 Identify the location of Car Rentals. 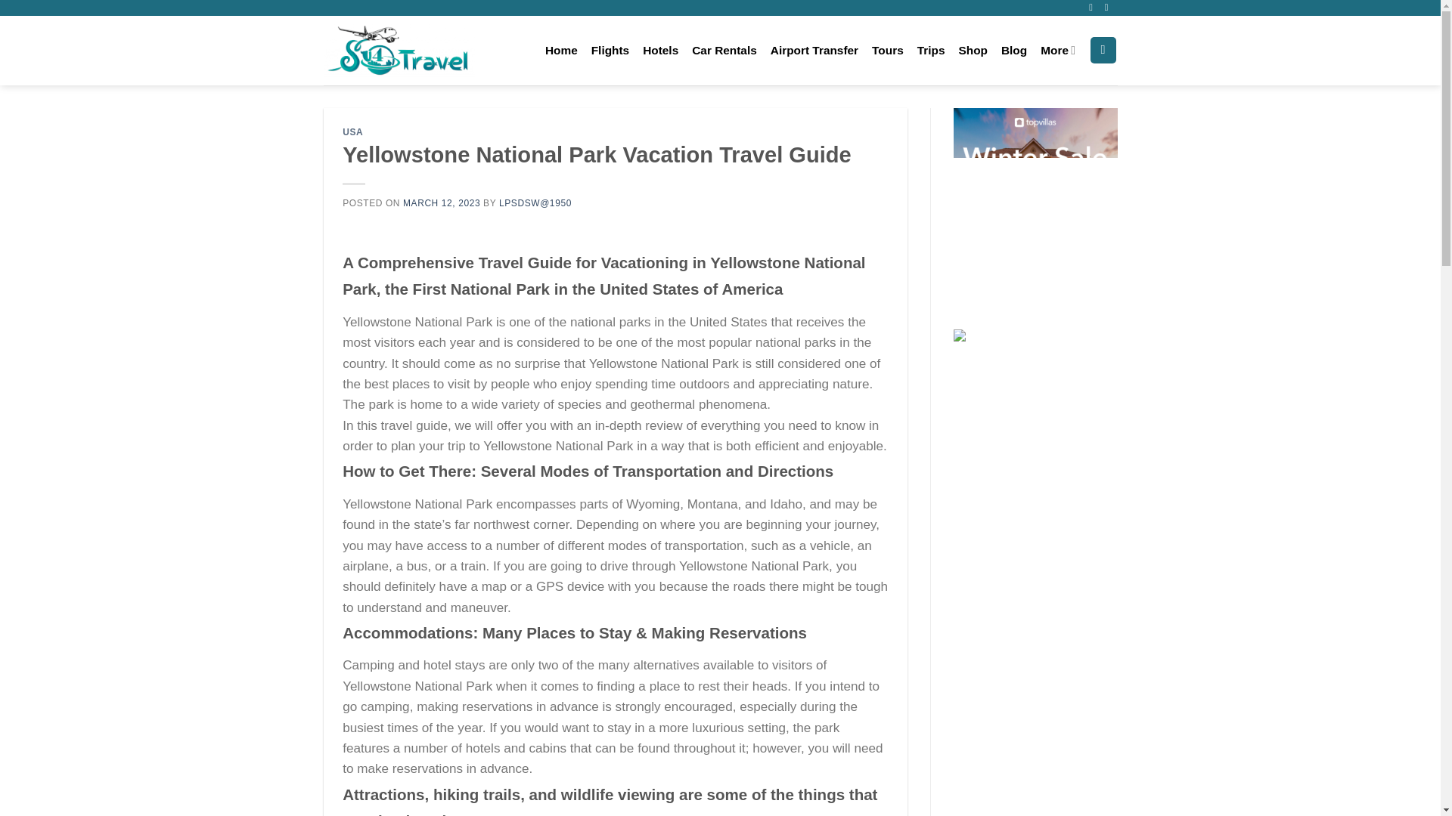
(724, 50).